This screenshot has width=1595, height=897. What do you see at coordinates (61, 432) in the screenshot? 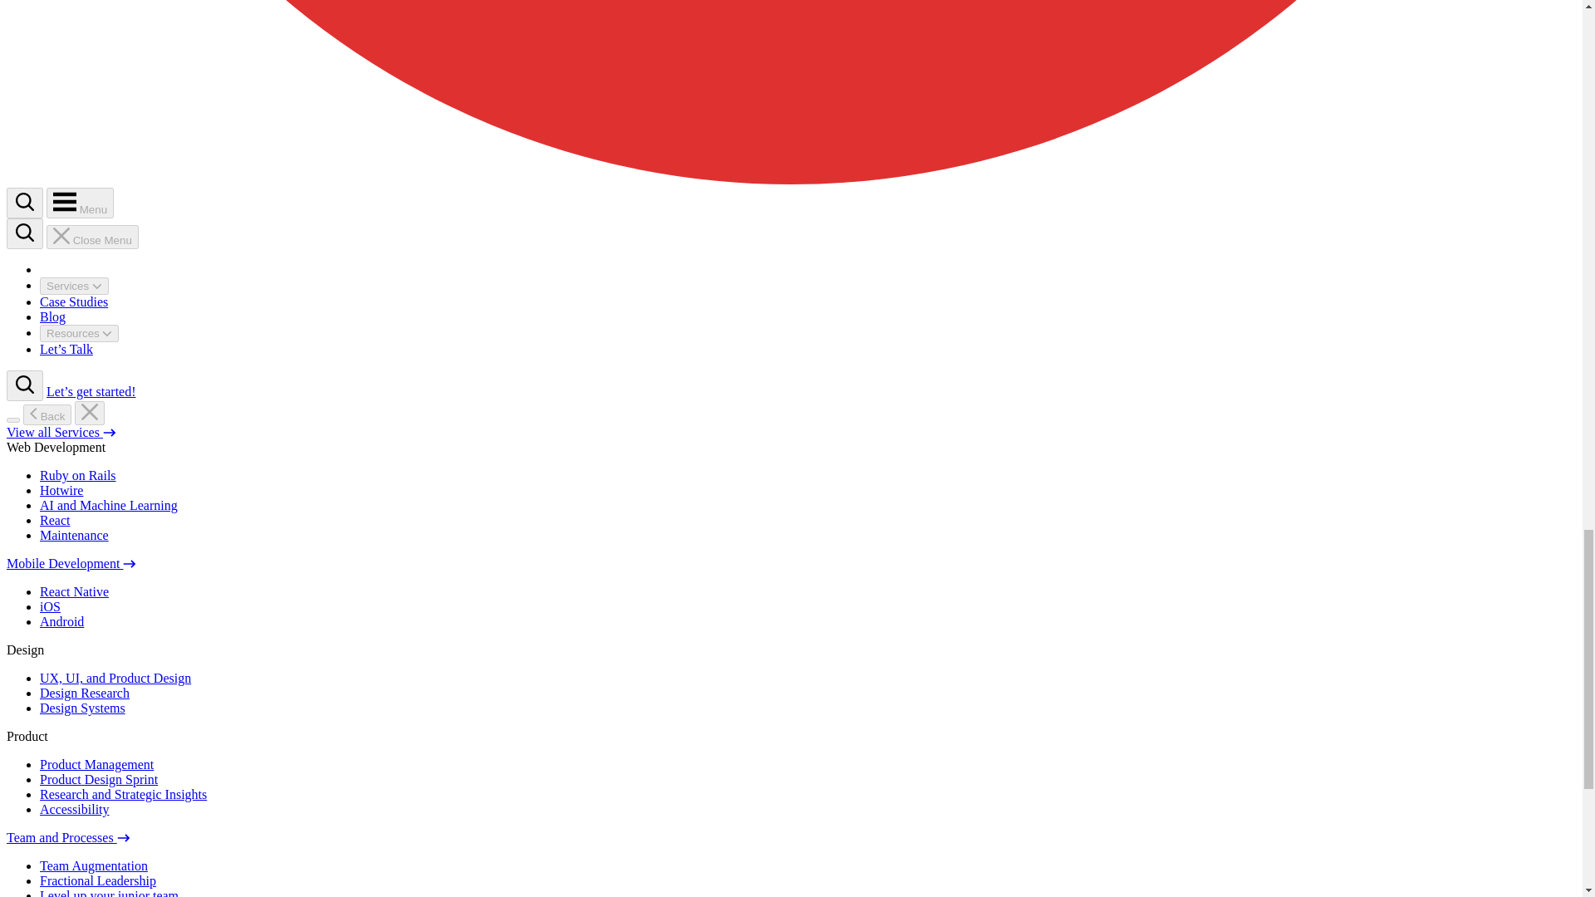
I see `View all Services` at bounding box center [61, 432].